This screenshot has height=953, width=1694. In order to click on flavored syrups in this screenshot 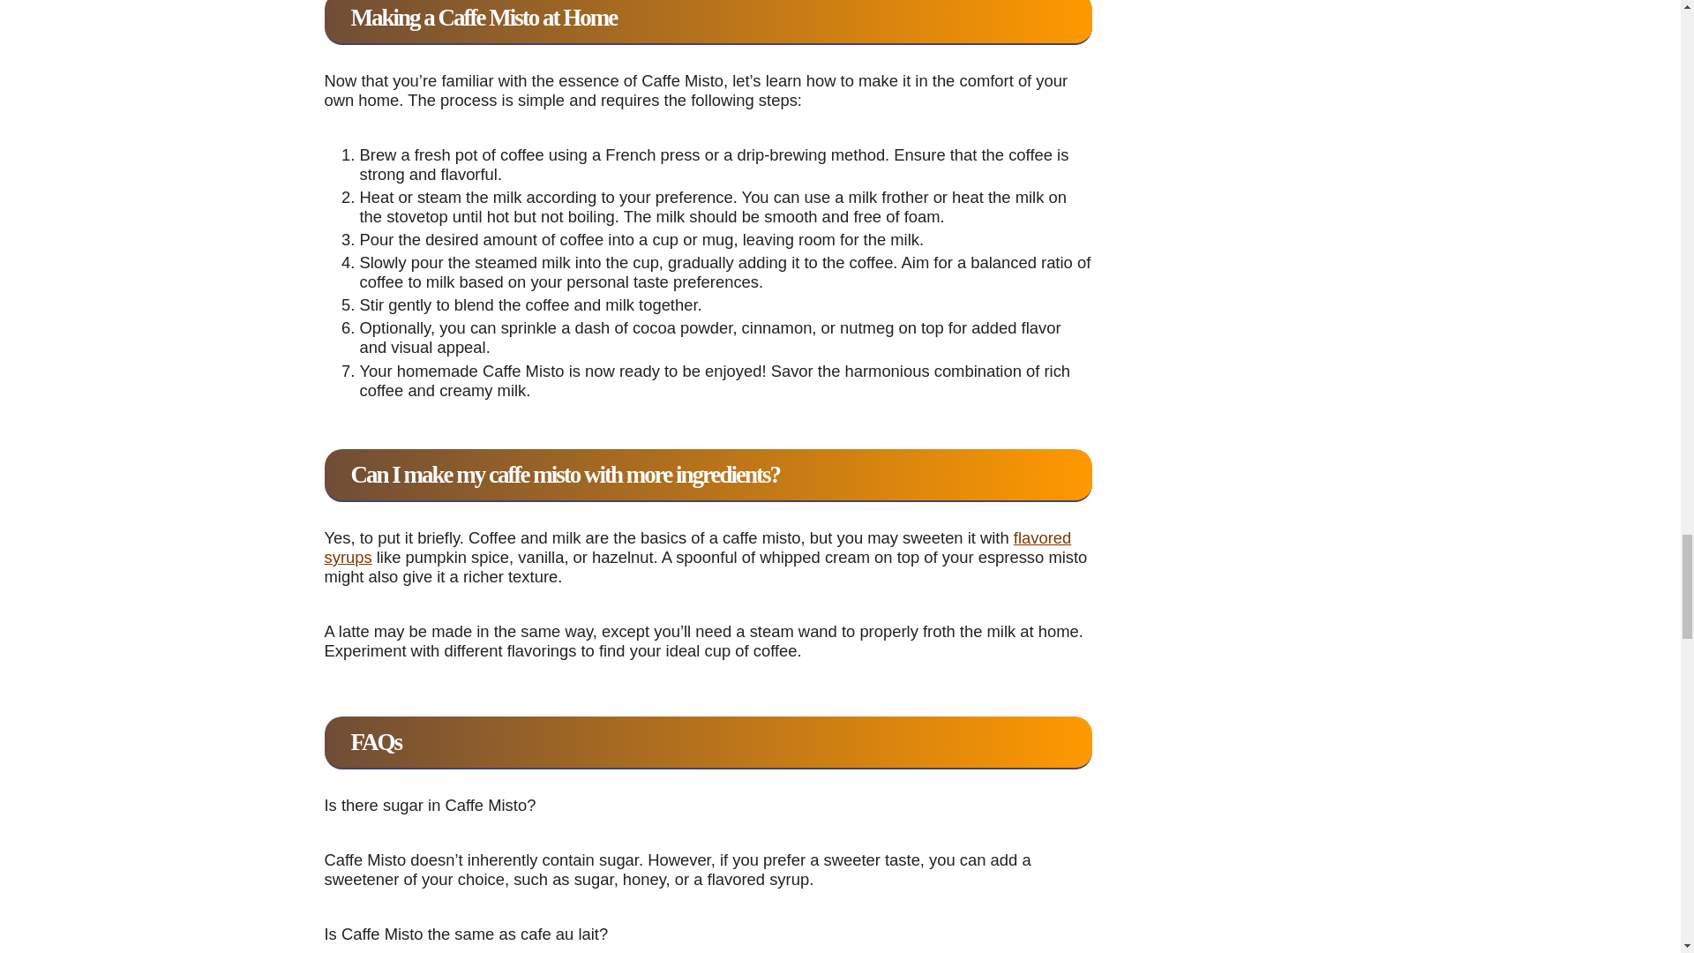, I will do `click(699, 547)`.